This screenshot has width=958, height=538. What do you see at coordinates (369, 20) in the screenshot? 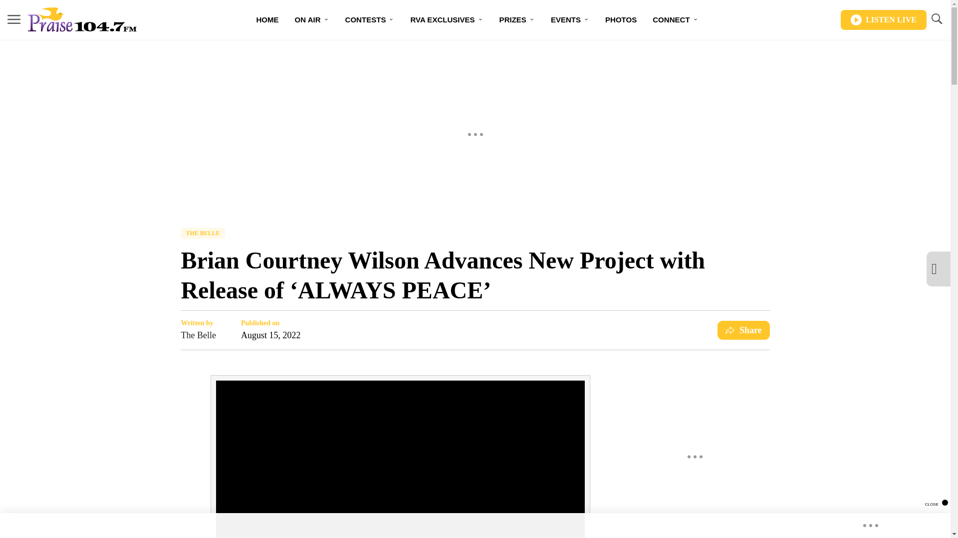
I see `CONTESTS` at bounding box center [369, 20].